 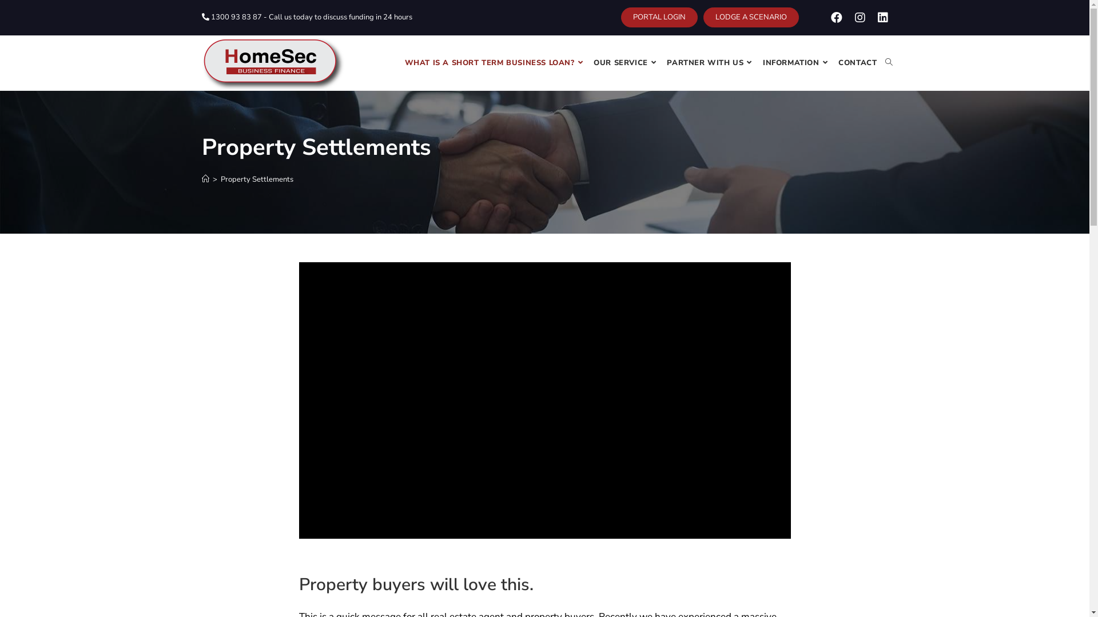 What do you see at coordinates (659, 17) in the screenshot?
I see `PORTAL LOGIN` at bounding box center [659, 17].